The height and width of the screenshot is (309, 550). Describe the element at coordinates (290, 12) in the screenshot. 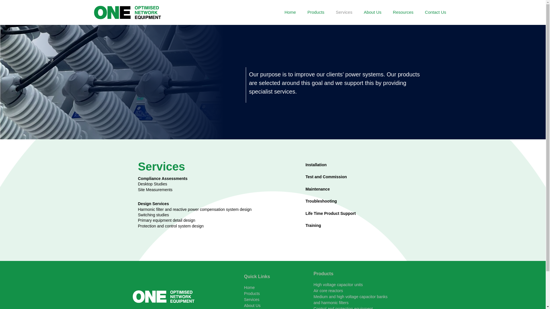

I see `Home` at that location.